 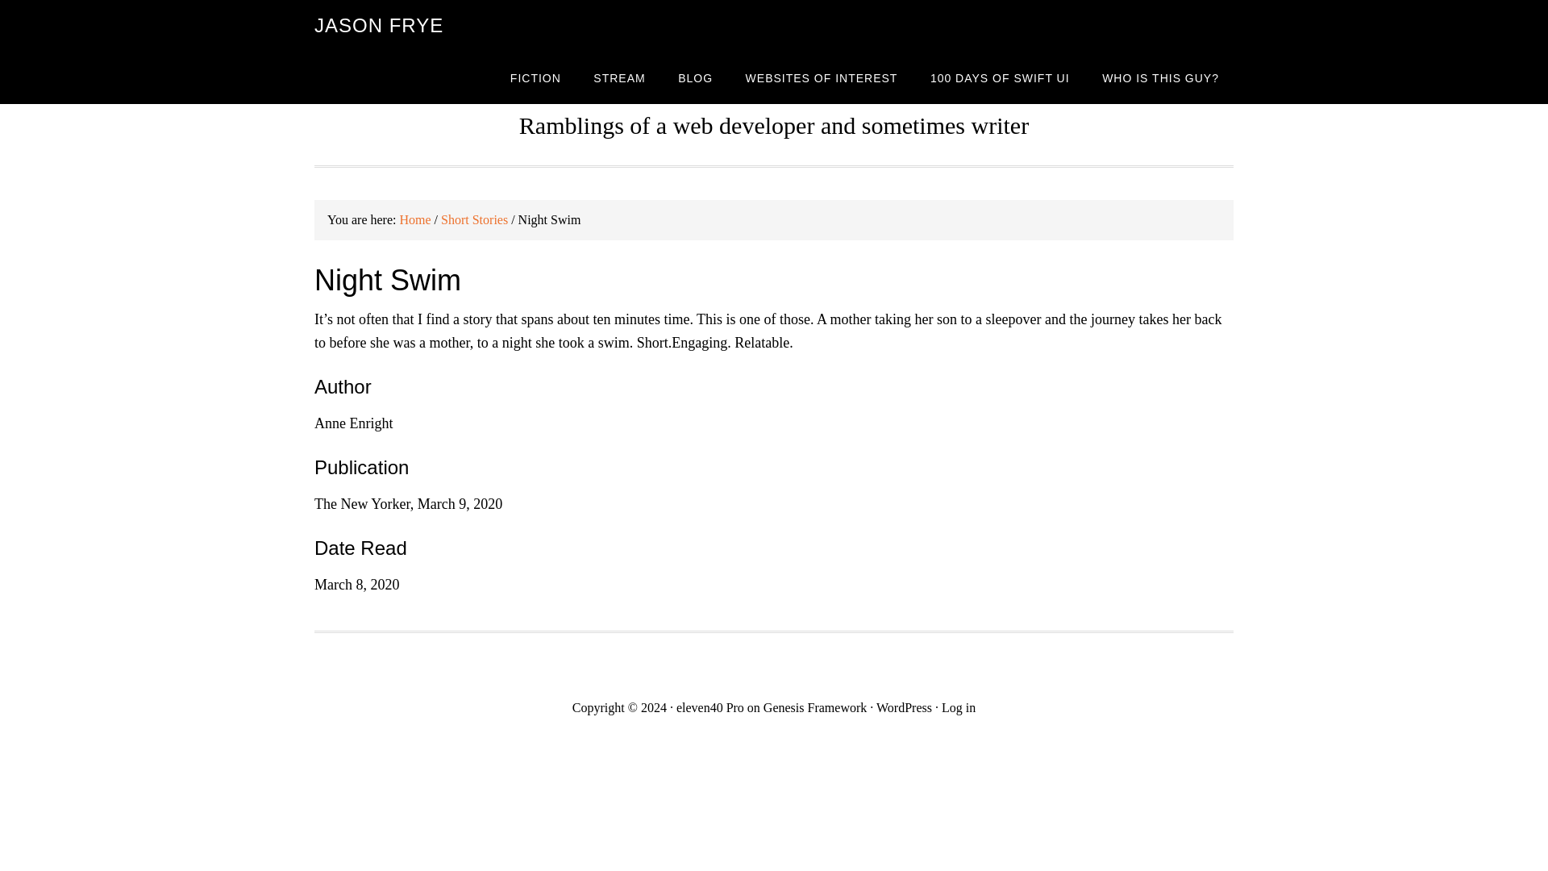 I want to click on WordPress, so click(x=903, y=707).